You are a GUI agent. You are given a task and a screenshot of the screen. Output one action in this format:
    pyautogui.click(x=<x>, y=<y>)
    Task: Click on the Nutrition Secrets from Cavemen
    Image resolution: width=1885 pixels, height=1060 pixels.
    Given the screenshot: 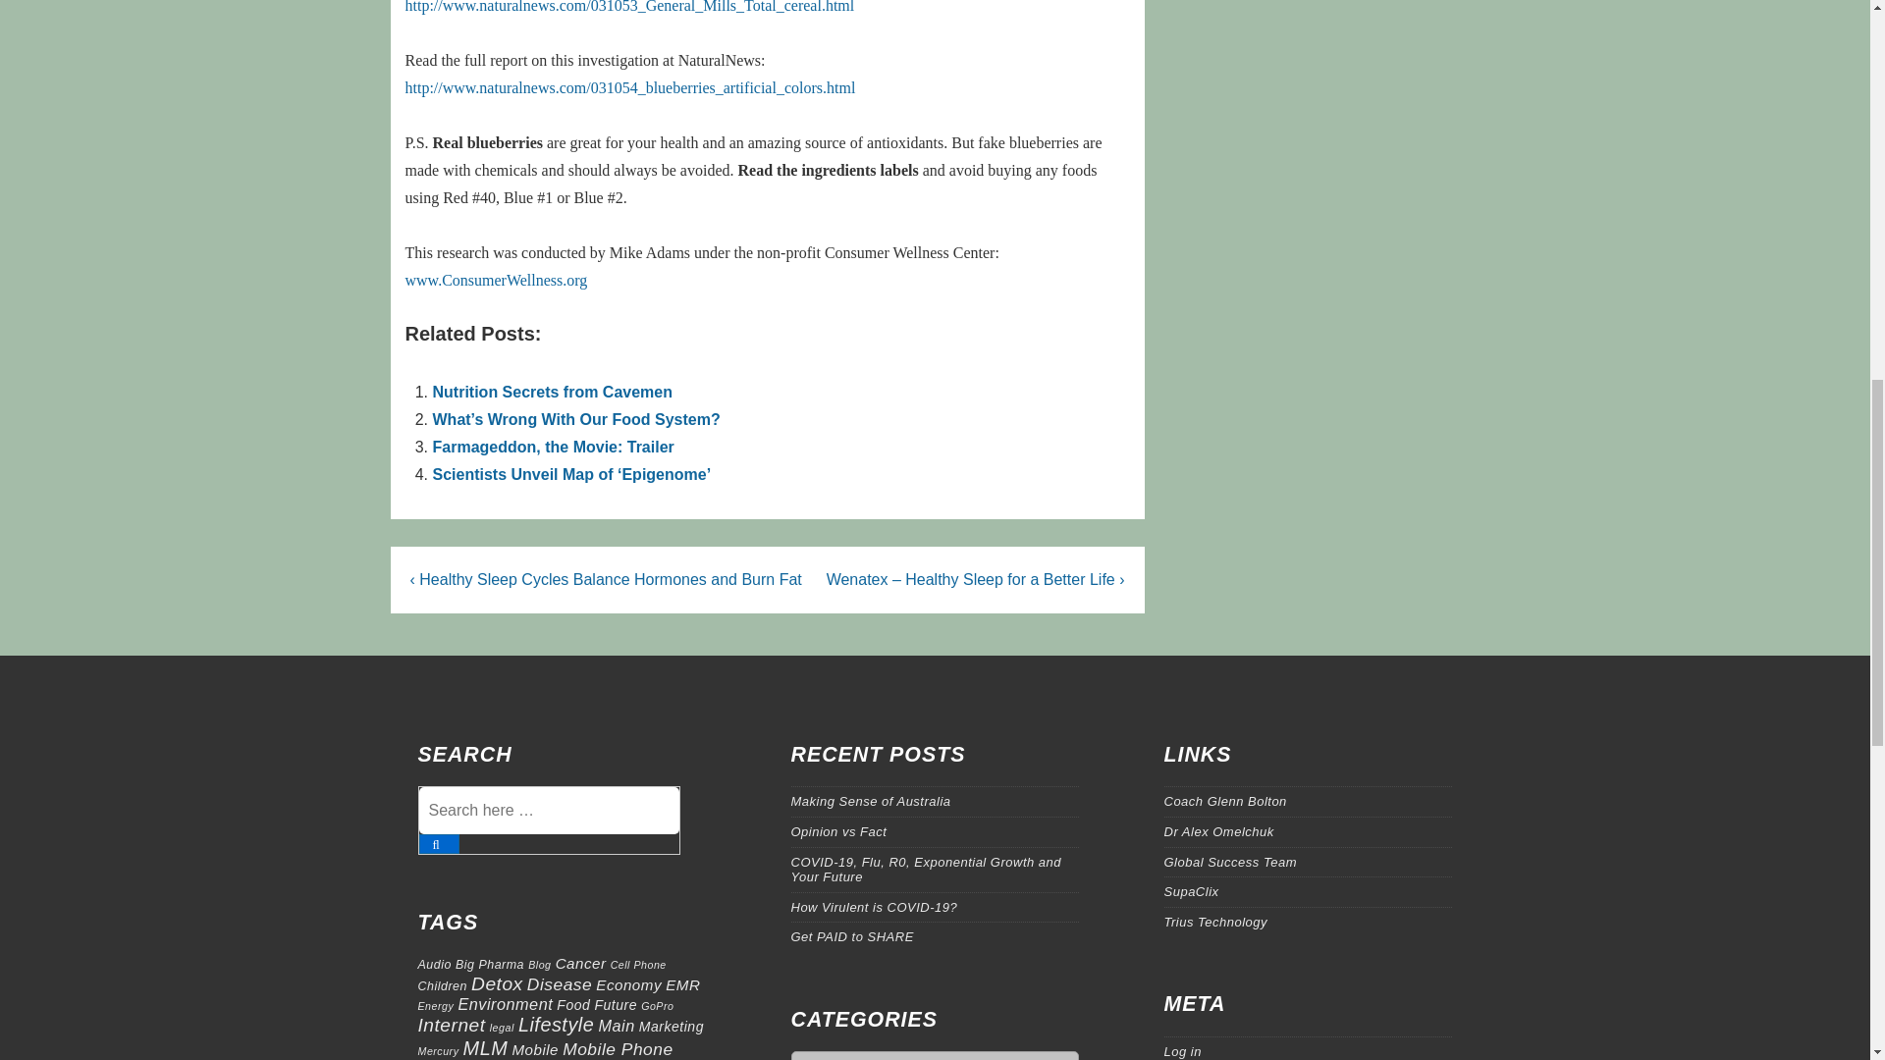 What is the action you would take?
    pyautogui.click(x=552, y=392)
    